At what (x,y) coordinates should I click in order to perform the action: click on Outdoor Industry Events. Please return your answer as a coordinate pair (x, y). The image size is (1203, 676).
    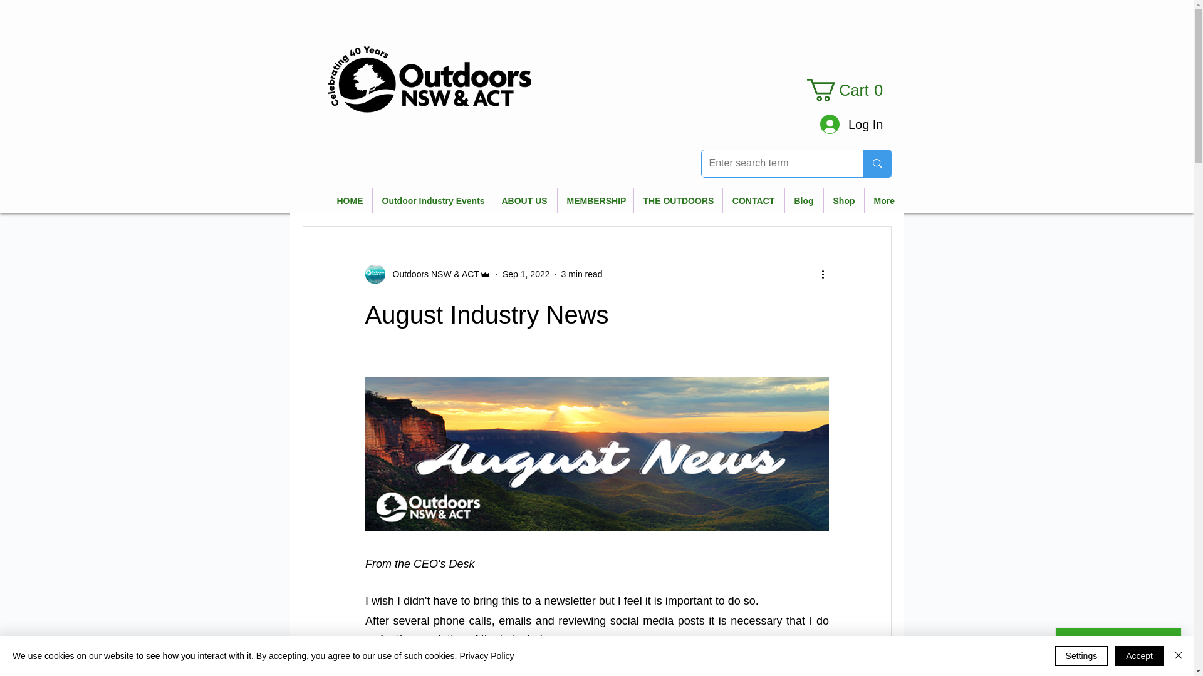
    Looking at the image, I should click on (431, 201).